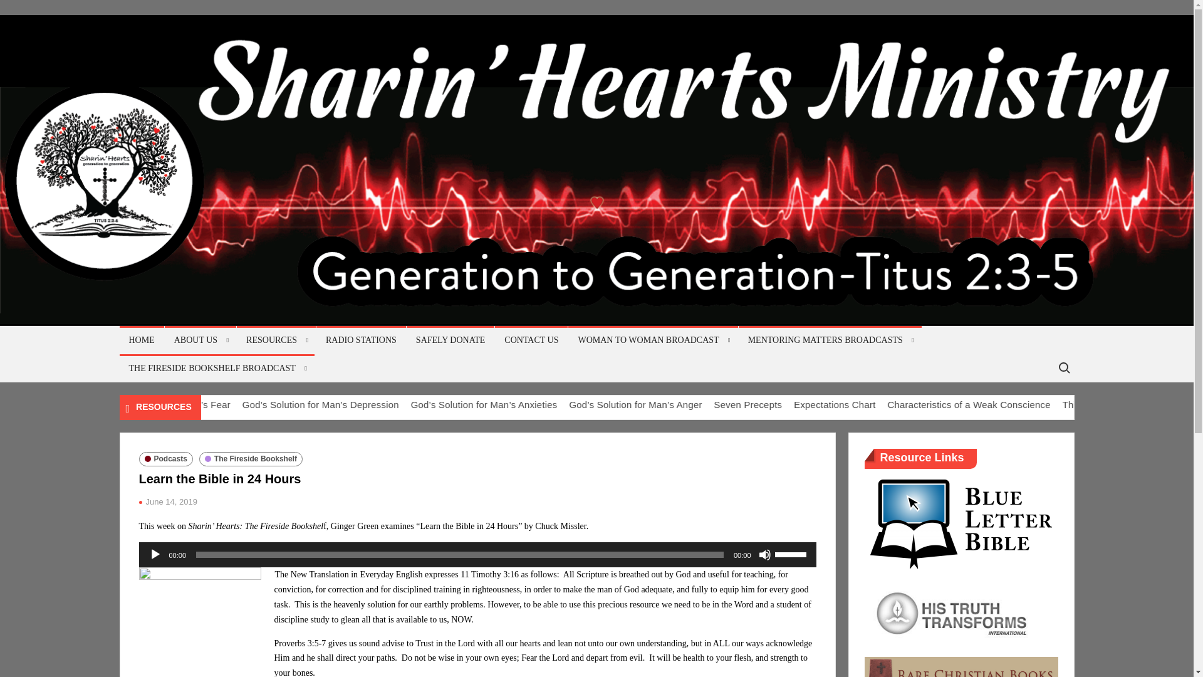  What do you see at coordinates (1048, 405) in the screenshot?
I see `Characteristics of a Weak Conscience` at bounding box center [1048, 405].